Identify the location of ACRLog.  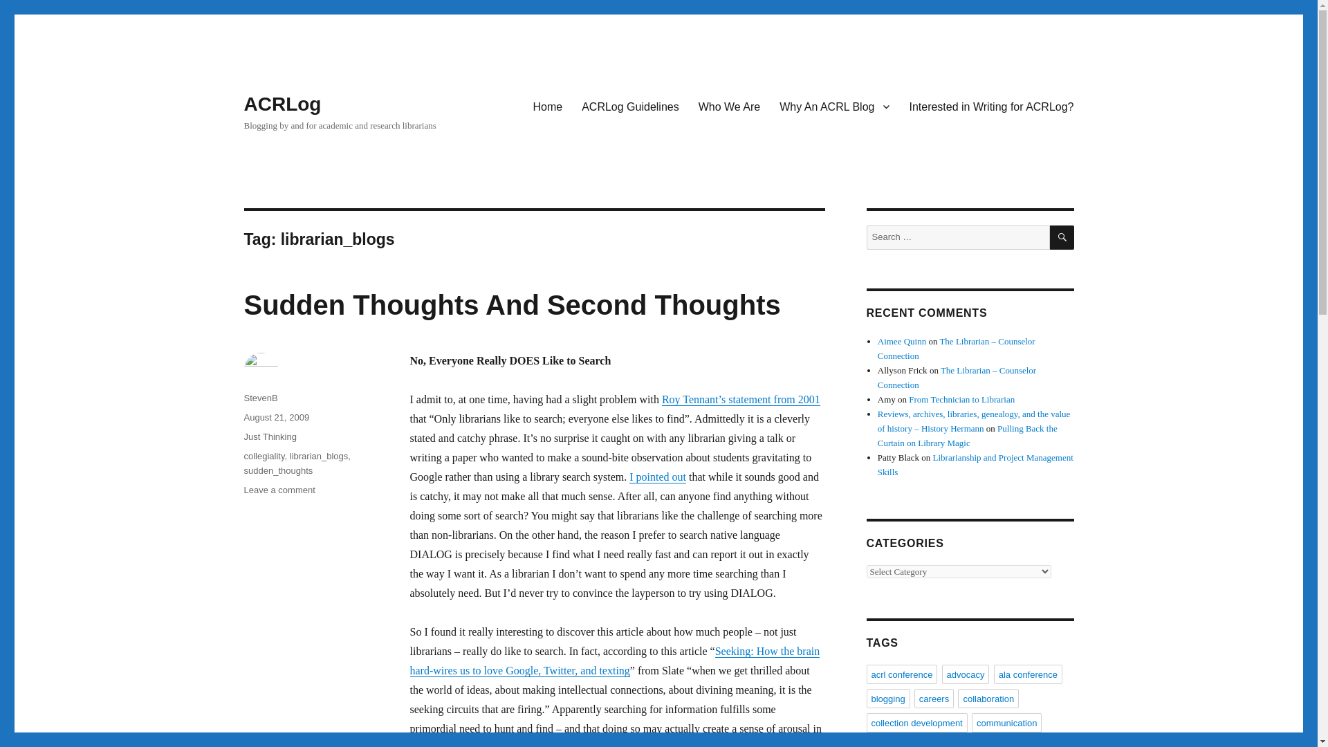
(658, 477).